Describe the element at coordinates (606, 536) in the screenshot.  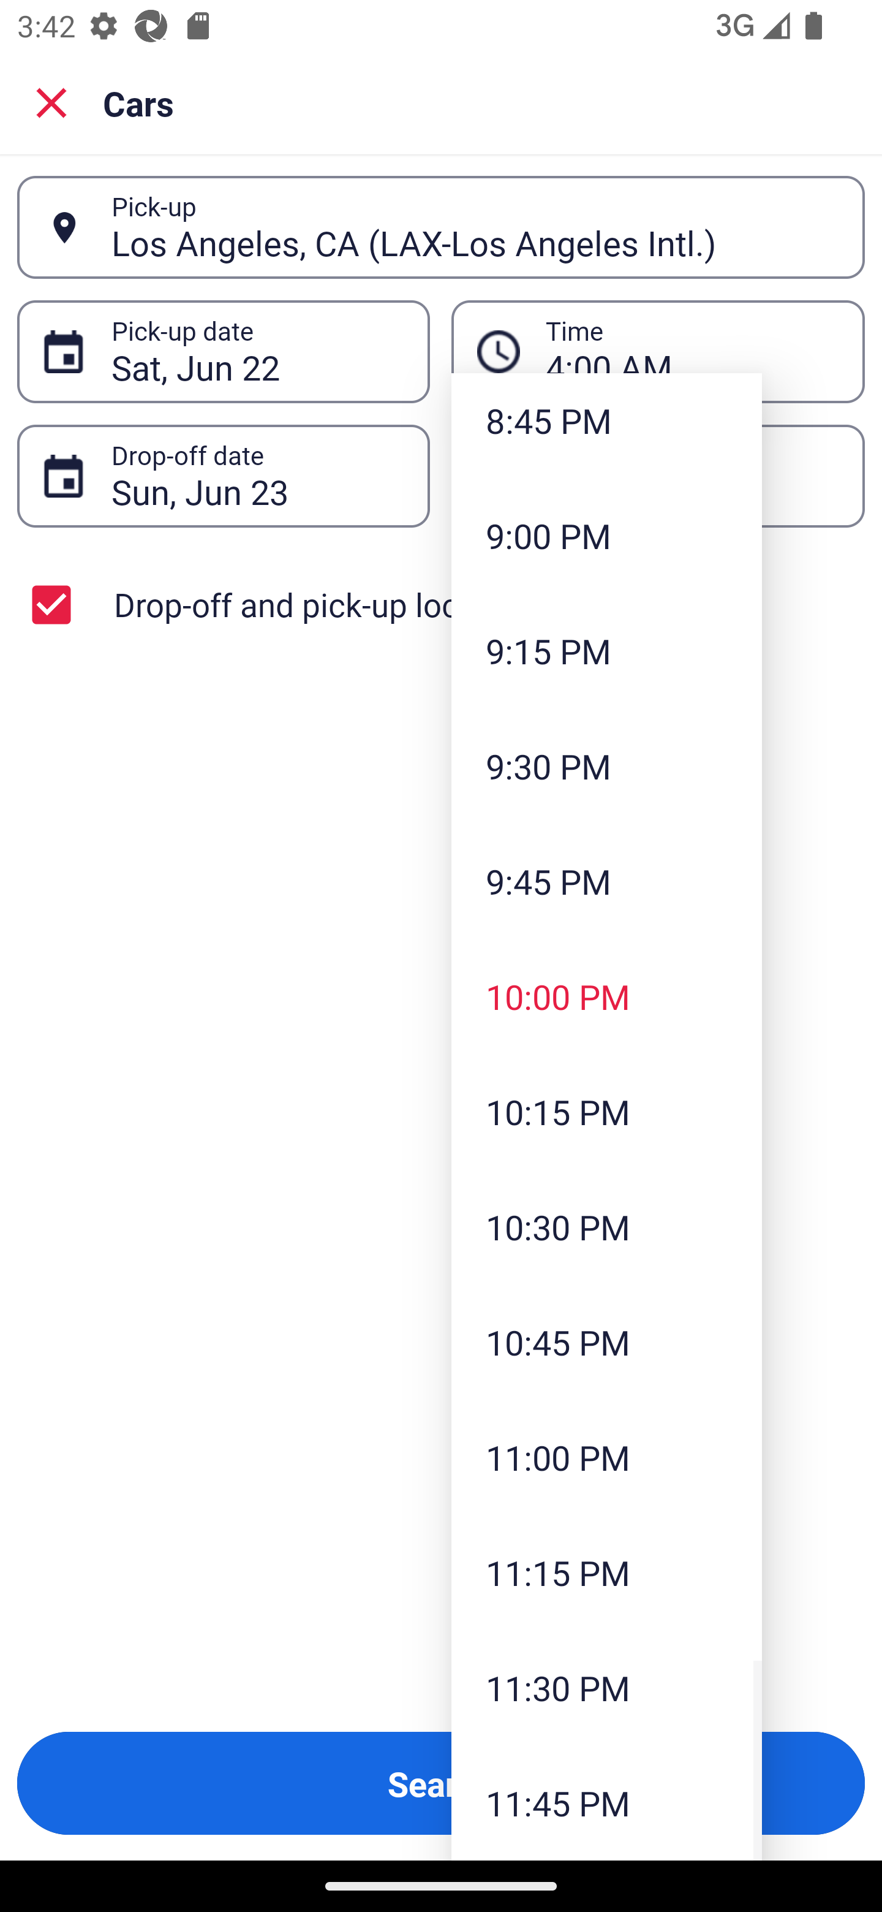
I see `9:00 PM` at that location.